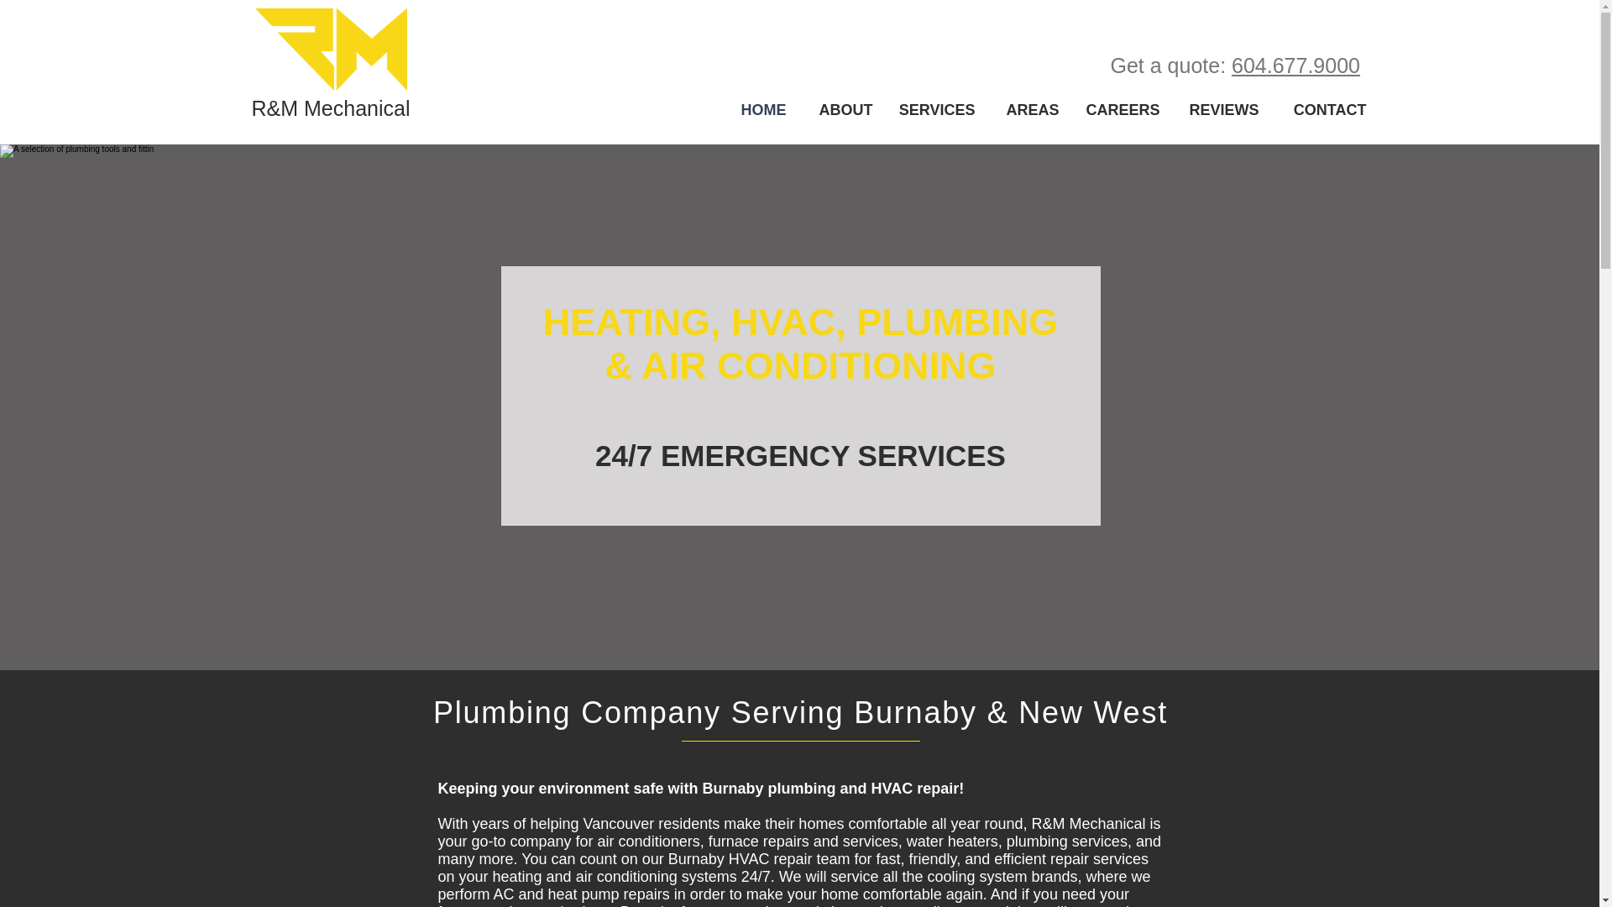 The height and width of the screenshot is (907, 1612). What do you see at coordinates (1221, 109) in the screenshot?
I see `REVIEWS` at bounding box center [1221, 109].